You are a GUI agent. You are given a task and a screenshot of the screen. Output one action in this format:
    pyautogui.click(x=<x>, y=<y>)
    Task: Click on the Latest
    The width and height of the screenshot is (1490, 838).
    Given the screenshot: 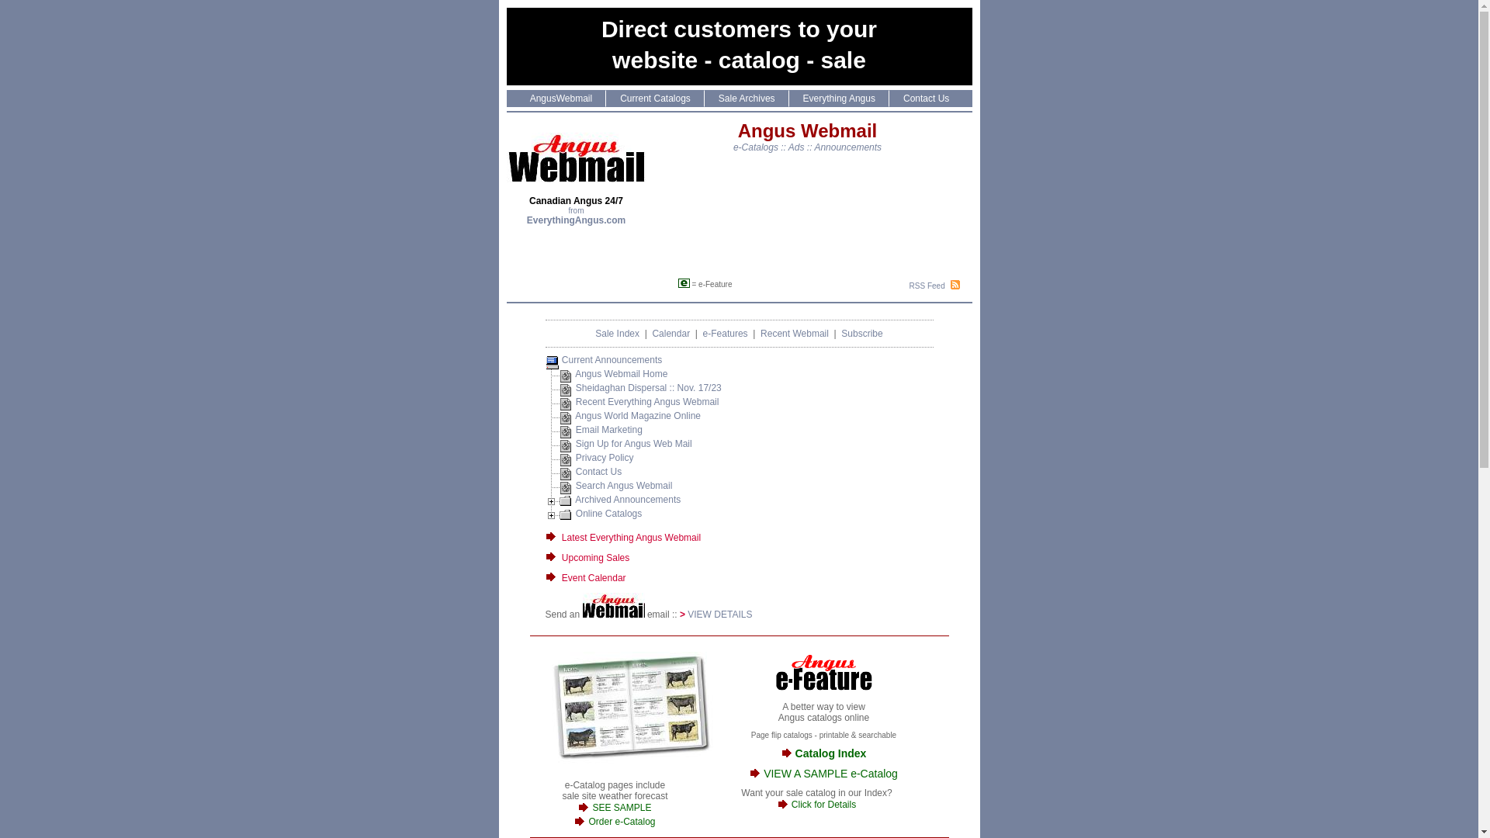 What is the action you would take?
    pyautogui.click(x=574, y=538)
    